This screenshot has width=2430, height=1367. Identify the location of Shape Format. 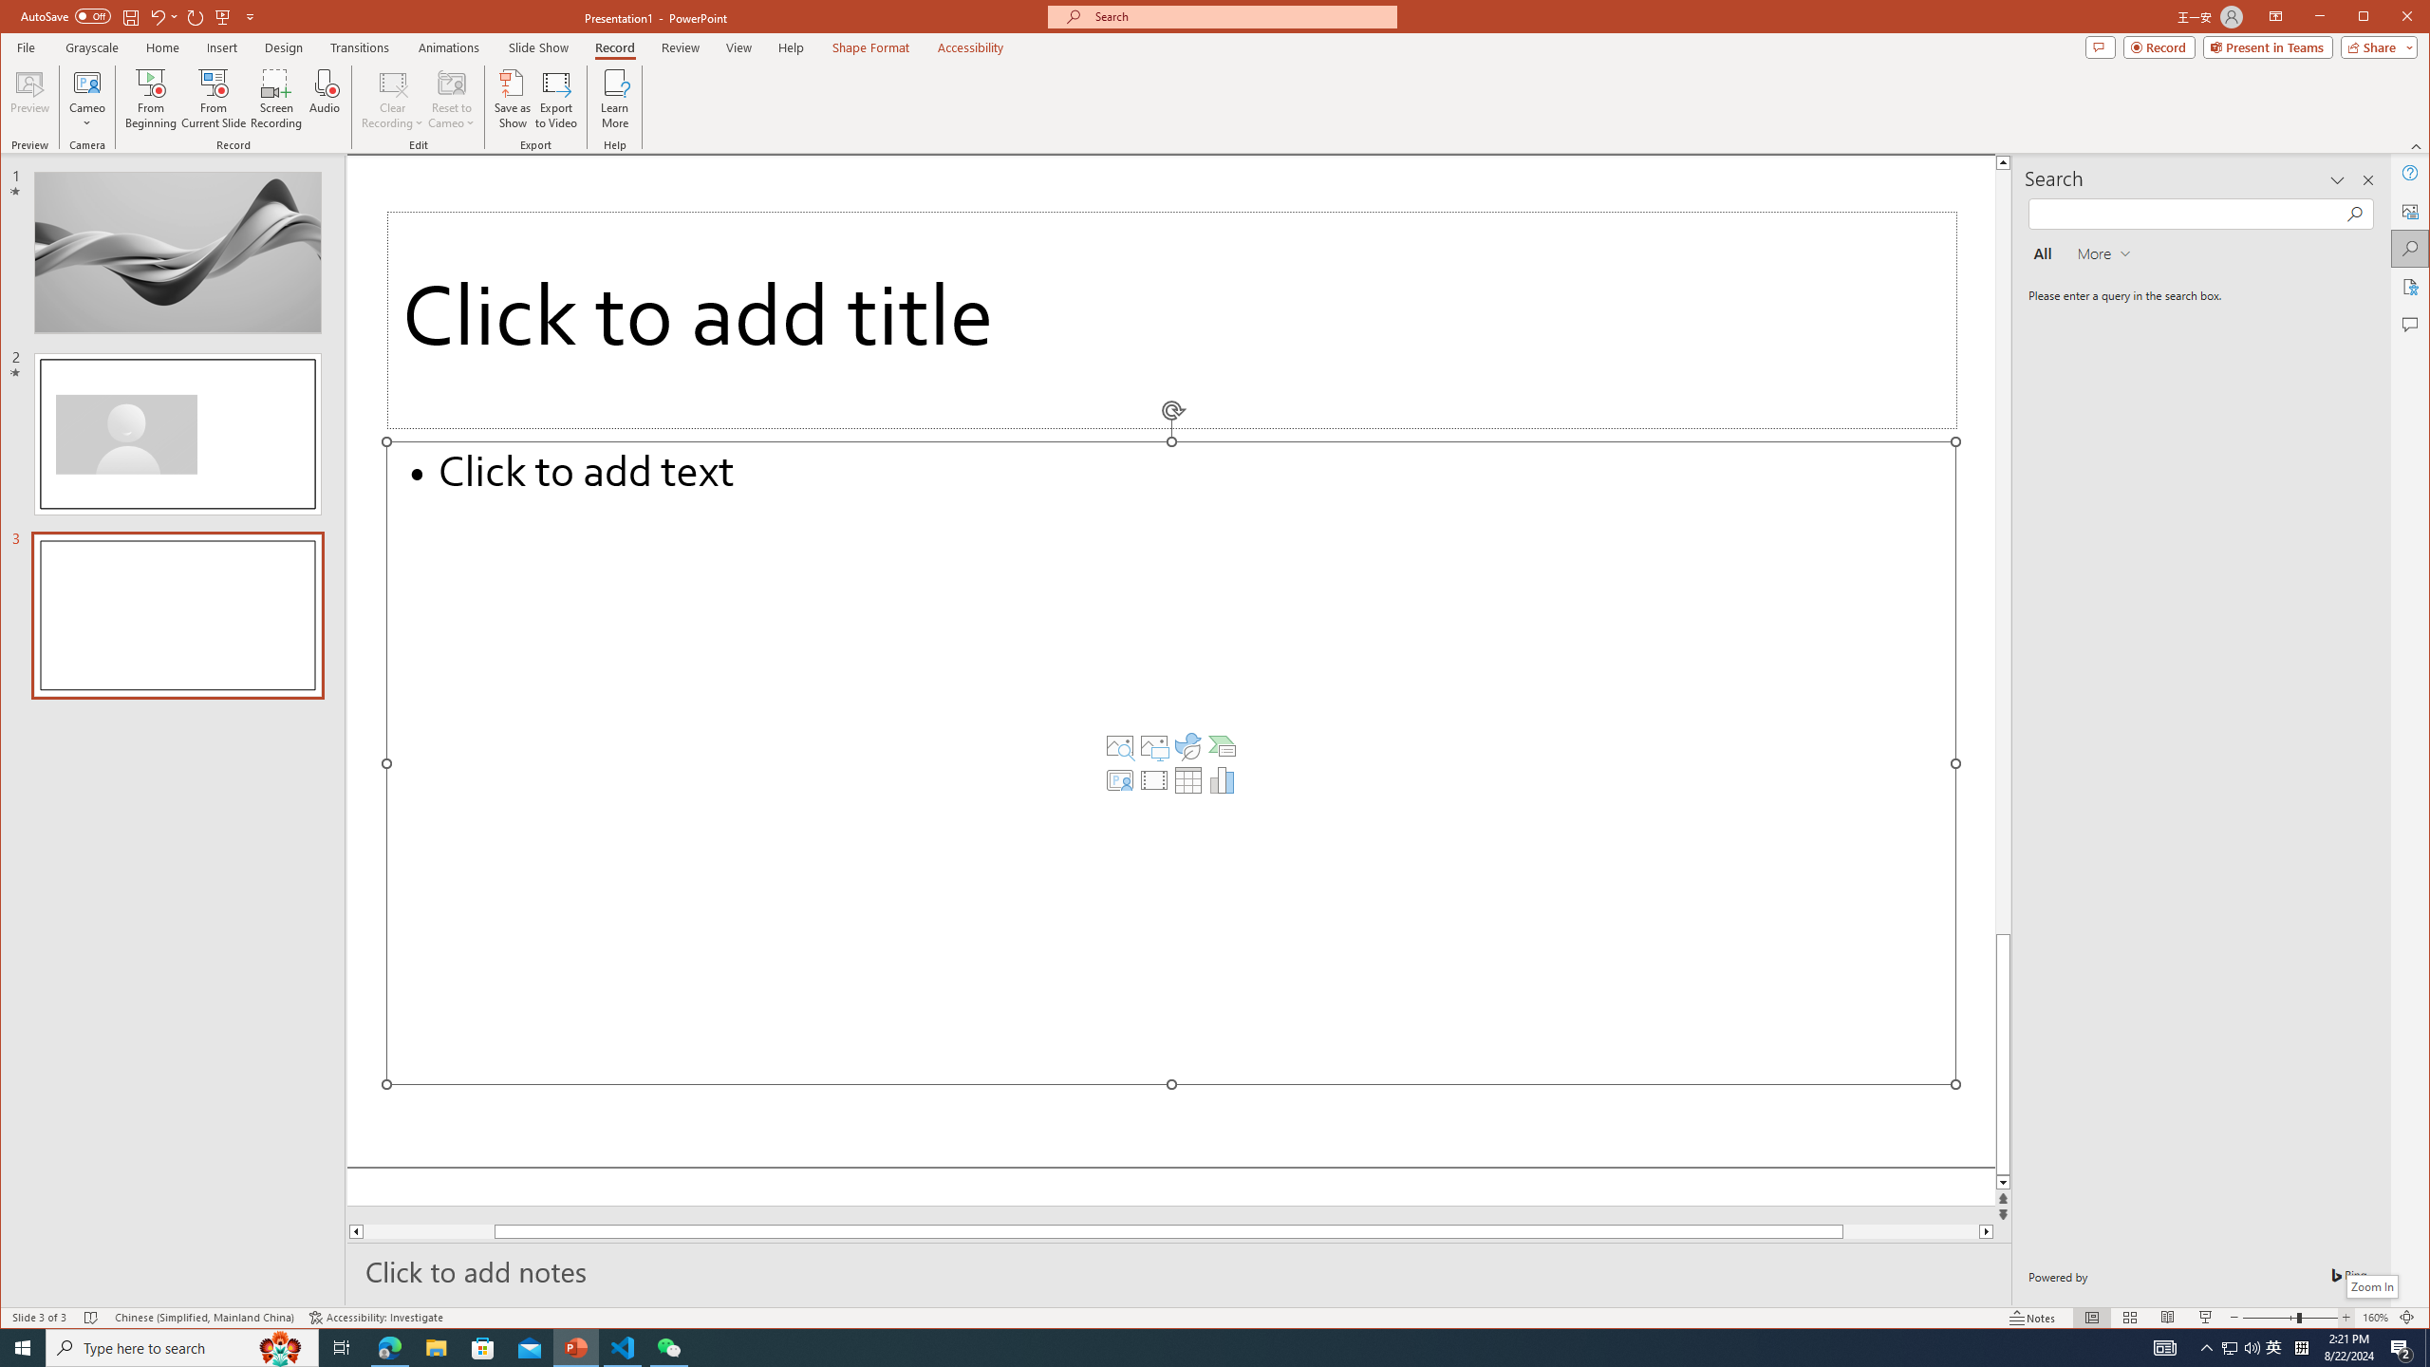
(870, 47).